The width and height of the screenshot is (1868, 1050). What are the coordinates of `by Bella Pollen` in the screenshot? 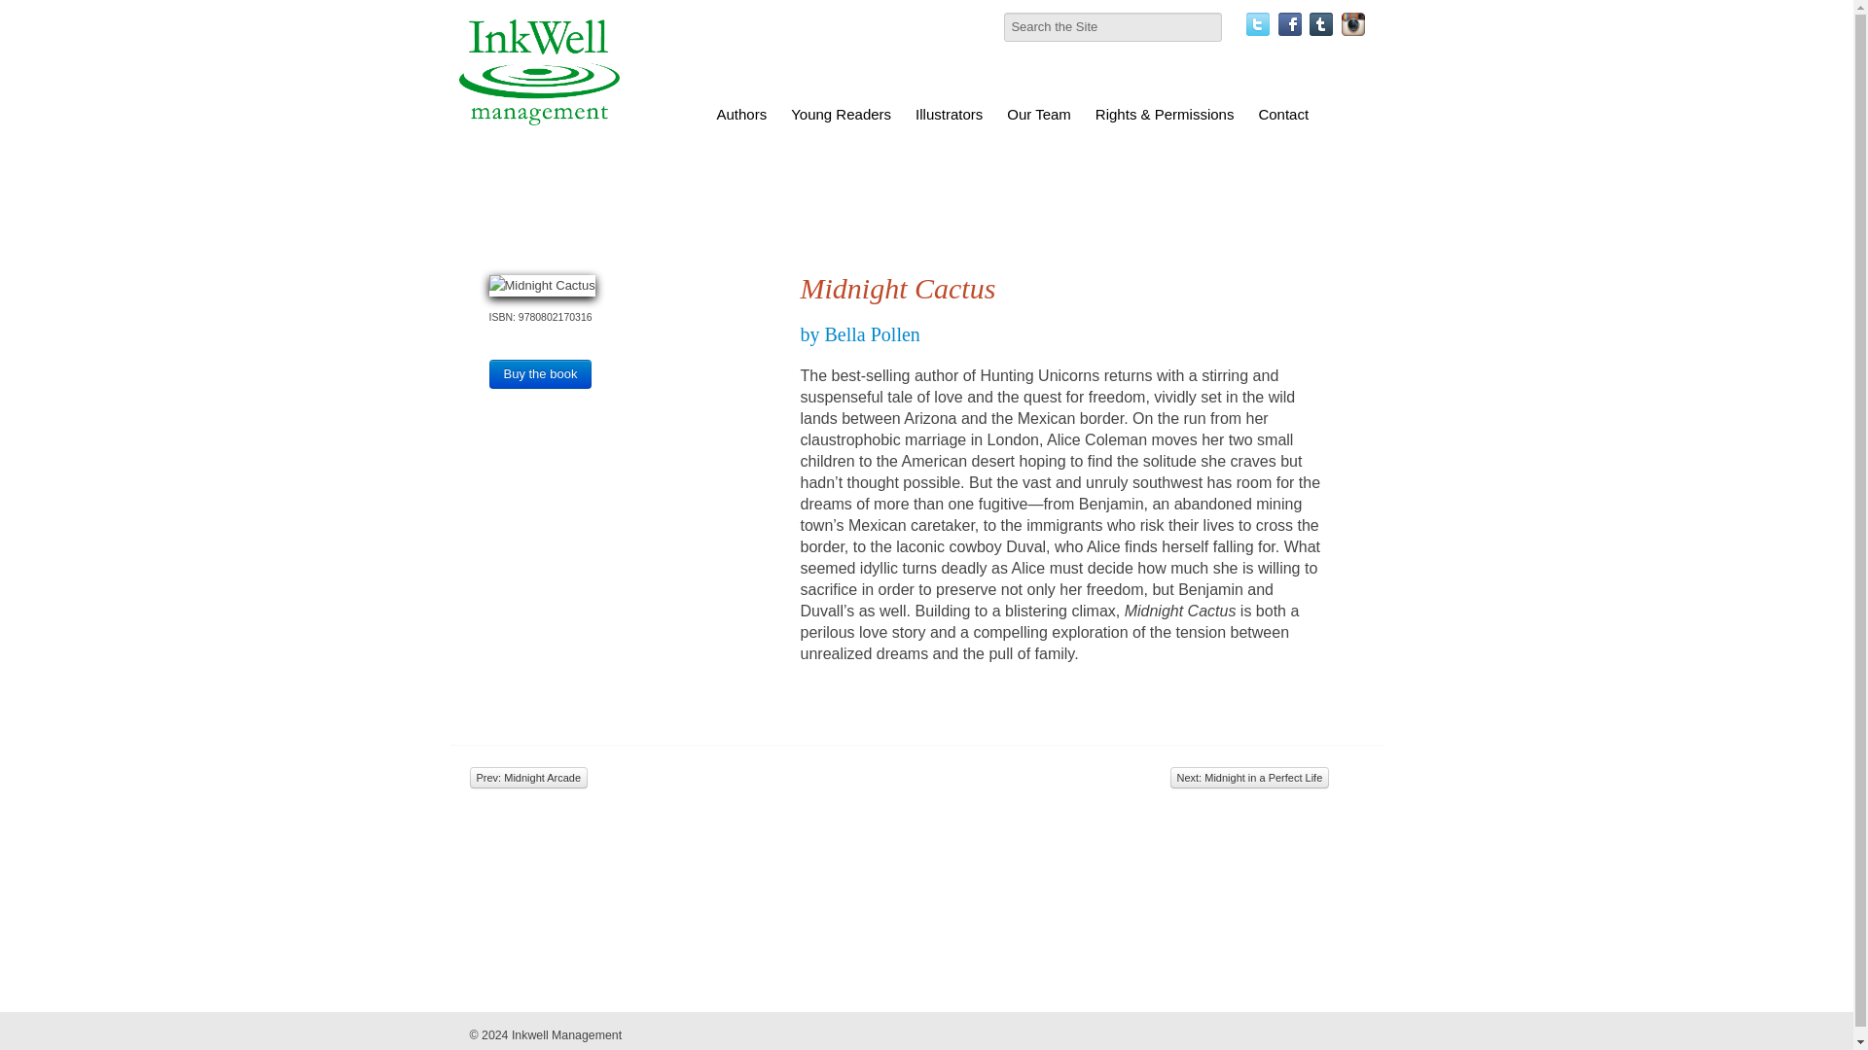 It's located at (858, 334).